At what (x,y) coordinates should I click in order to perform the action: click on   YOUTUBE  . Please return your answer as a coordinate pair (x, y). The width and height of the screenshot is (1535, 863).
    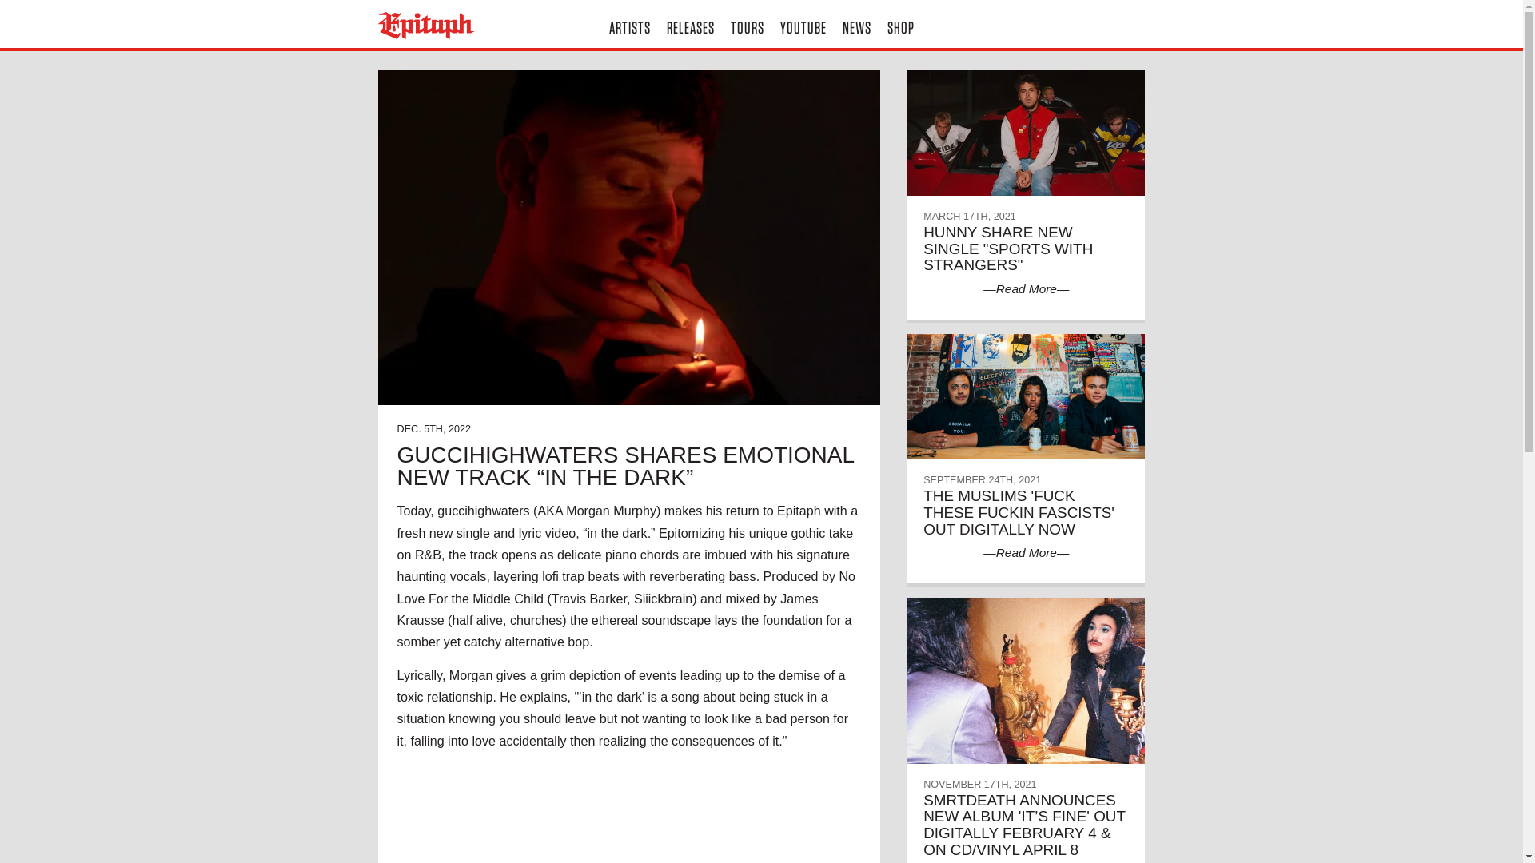
    Looking at the image, I should click on (803, 24).